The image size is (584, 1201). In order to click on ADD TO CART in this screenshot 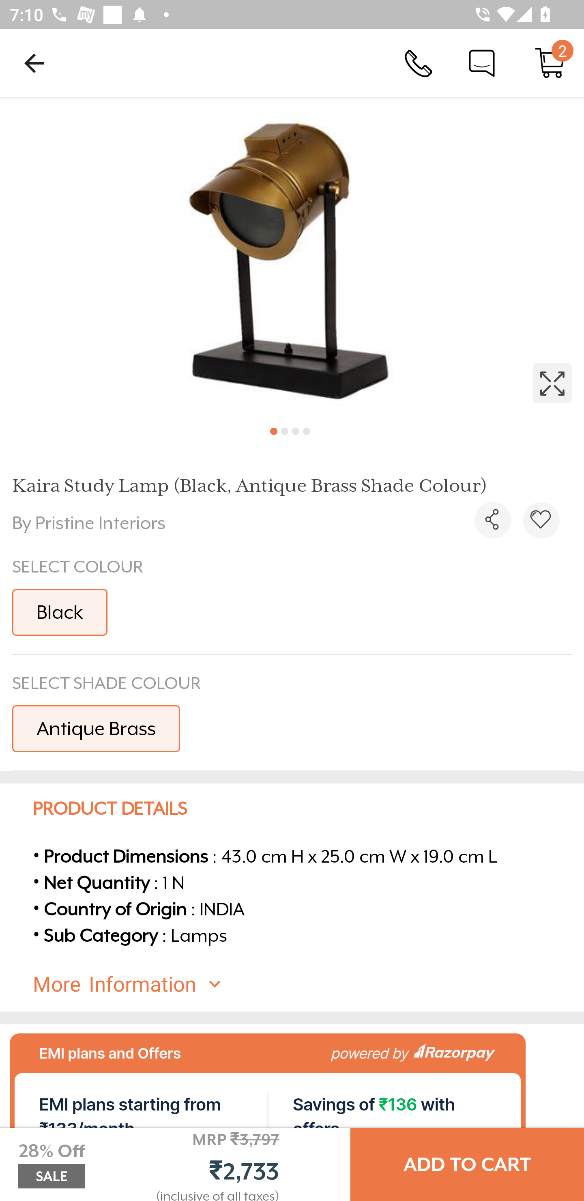, I will do `click(467, 1164)`.